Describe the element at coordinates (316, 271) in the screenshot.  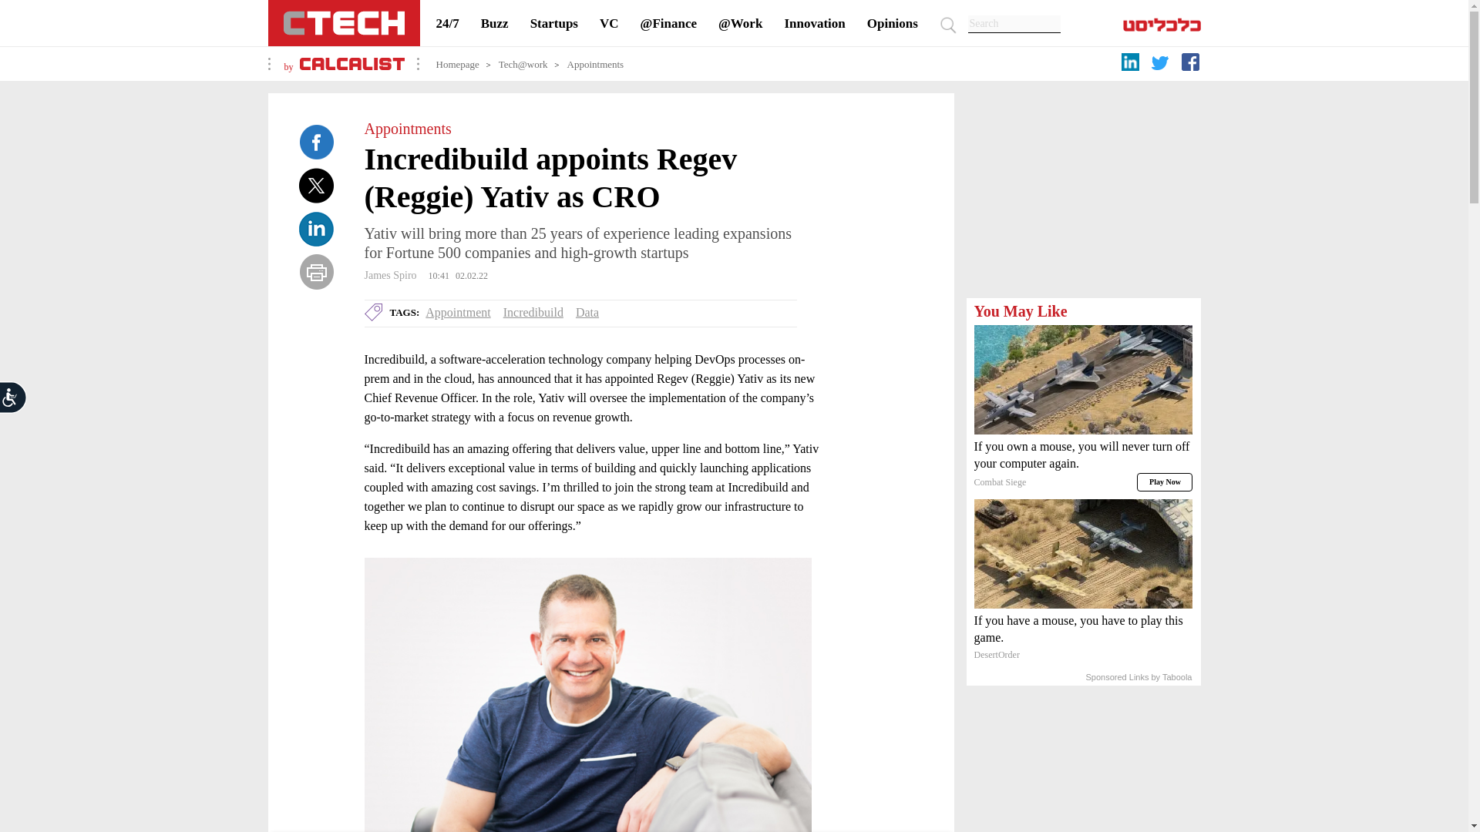
I see `Print` at that location.